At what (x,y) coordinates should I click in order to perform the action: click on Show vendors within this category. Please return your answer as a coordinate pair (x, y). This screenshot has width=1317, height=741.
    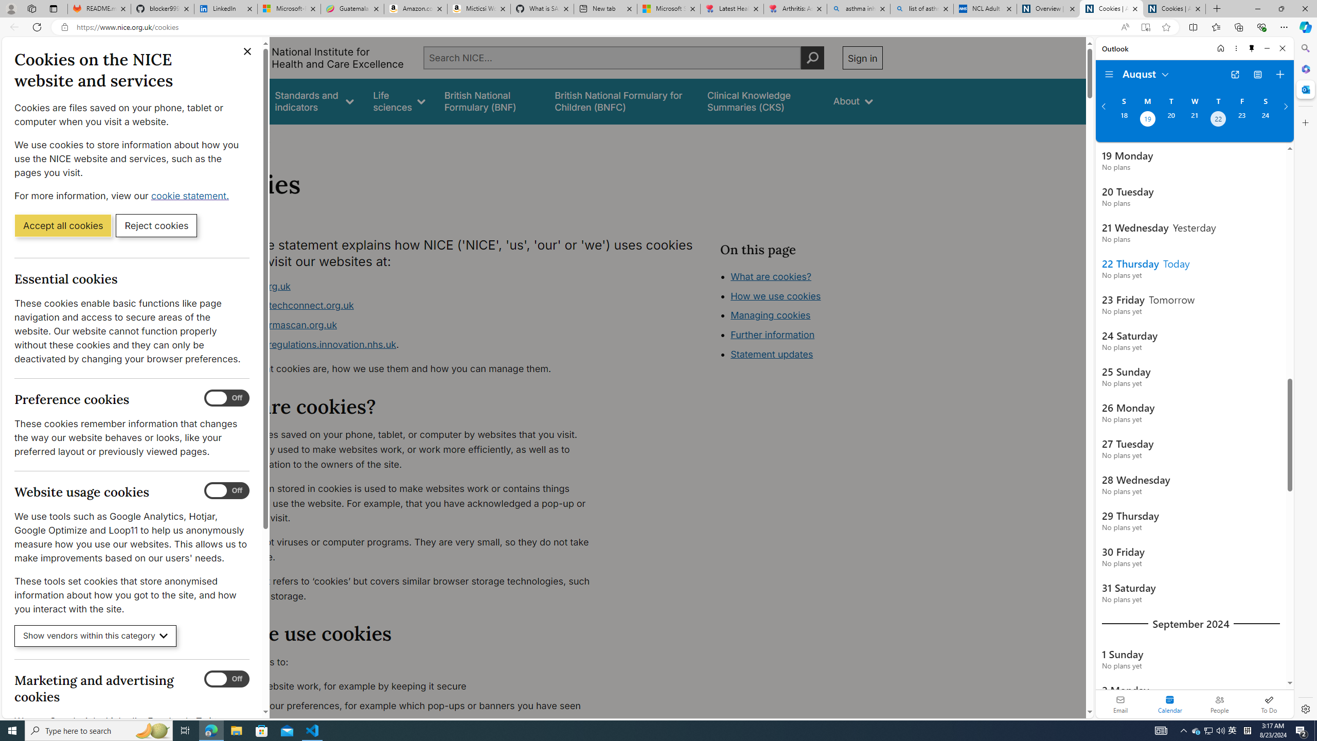
    Looking at the image, I should click on (96, 636).